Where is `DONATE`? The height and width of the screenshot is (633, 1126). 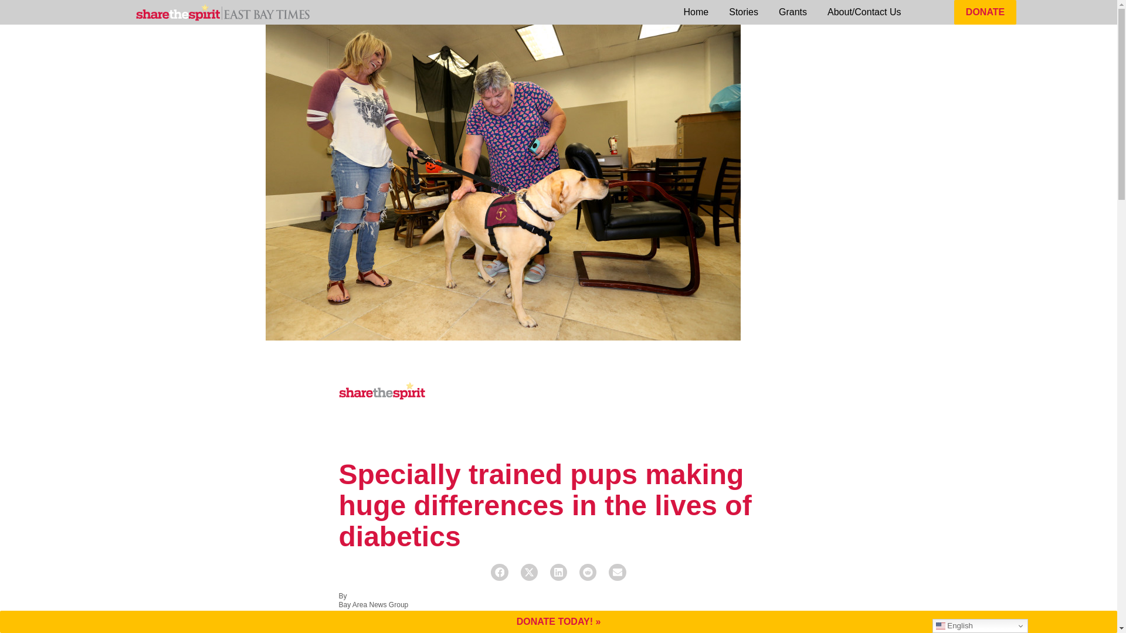
DONATE is located at coordinates (985, 12).